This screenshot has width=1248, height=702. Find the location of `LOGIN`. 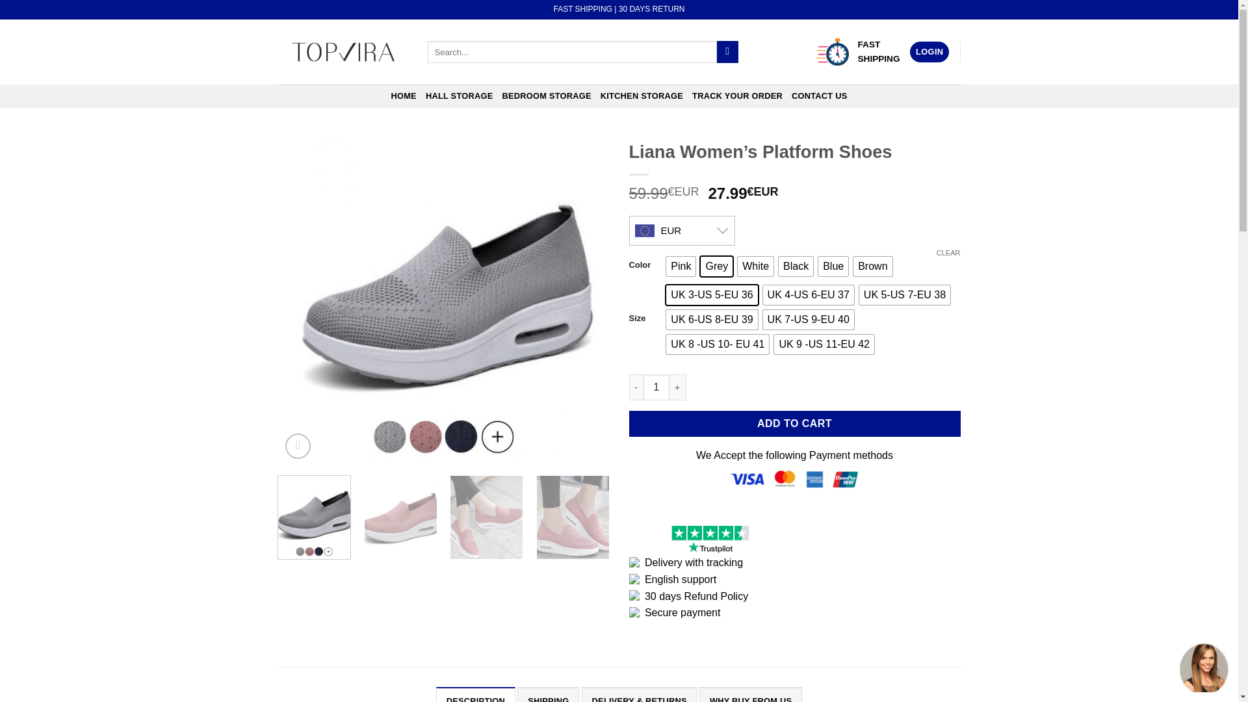

LOGIN is located at coordinates (929, 52).